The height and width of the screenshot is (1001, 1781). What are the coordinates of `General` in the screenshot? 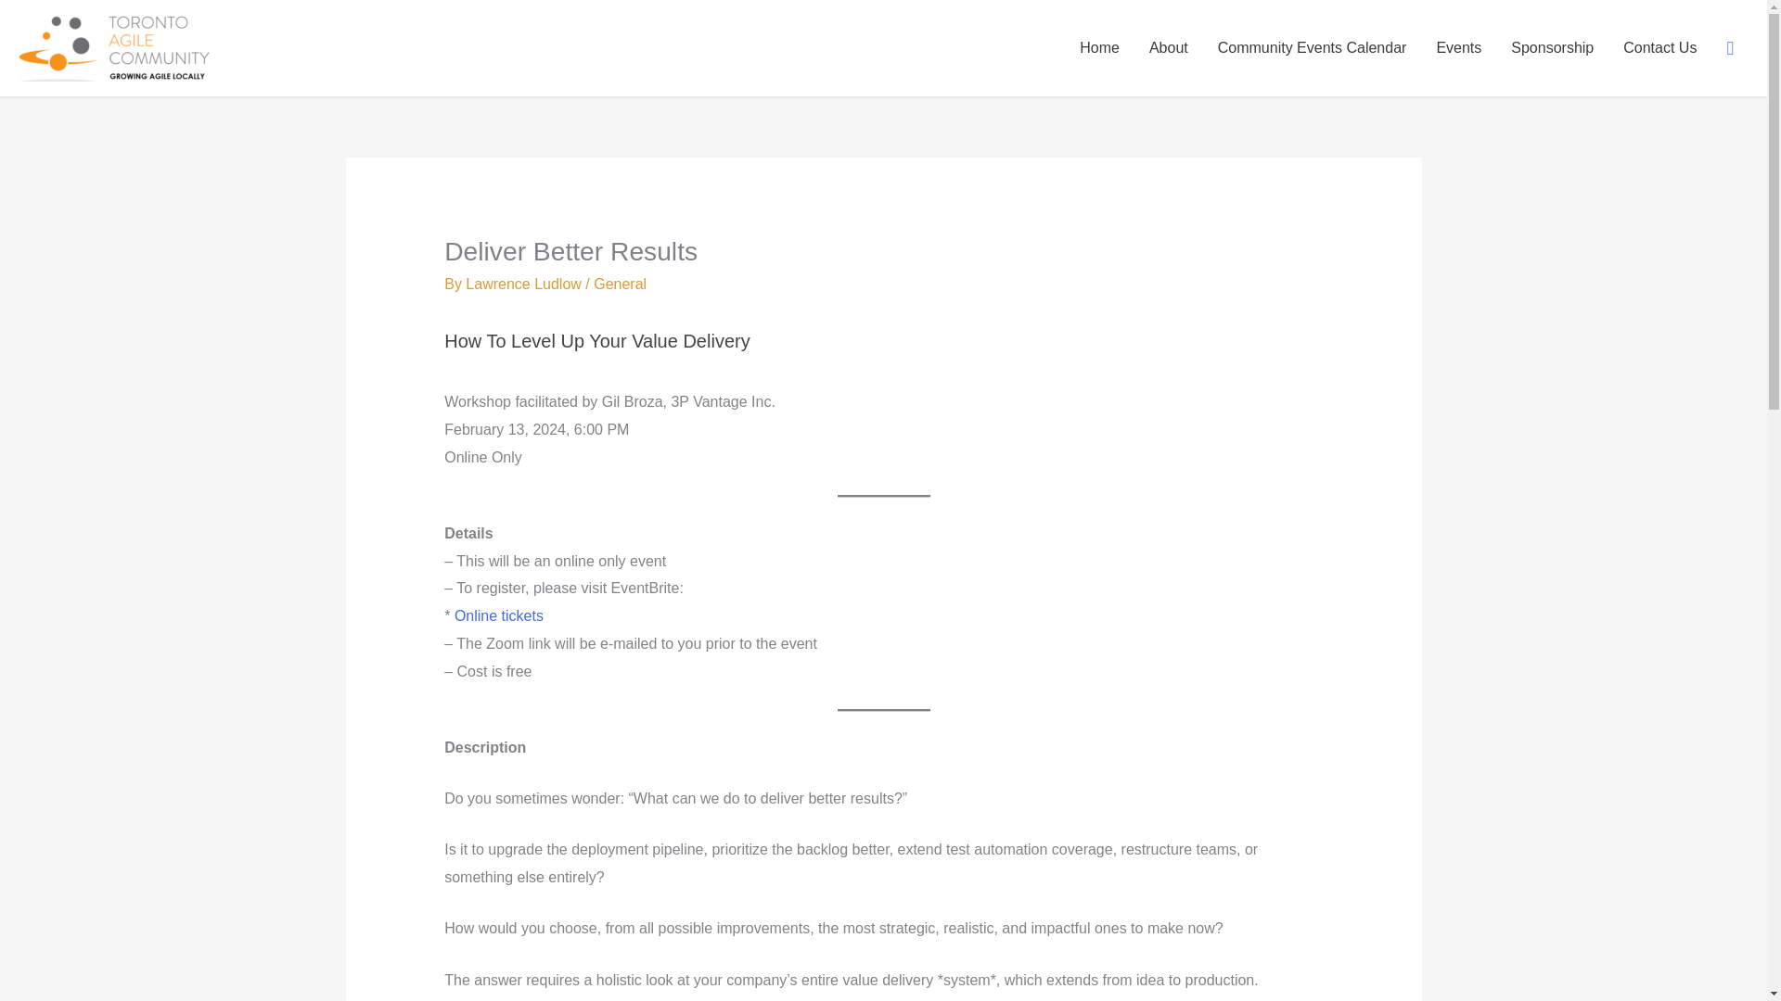 It's located at (620, 284).